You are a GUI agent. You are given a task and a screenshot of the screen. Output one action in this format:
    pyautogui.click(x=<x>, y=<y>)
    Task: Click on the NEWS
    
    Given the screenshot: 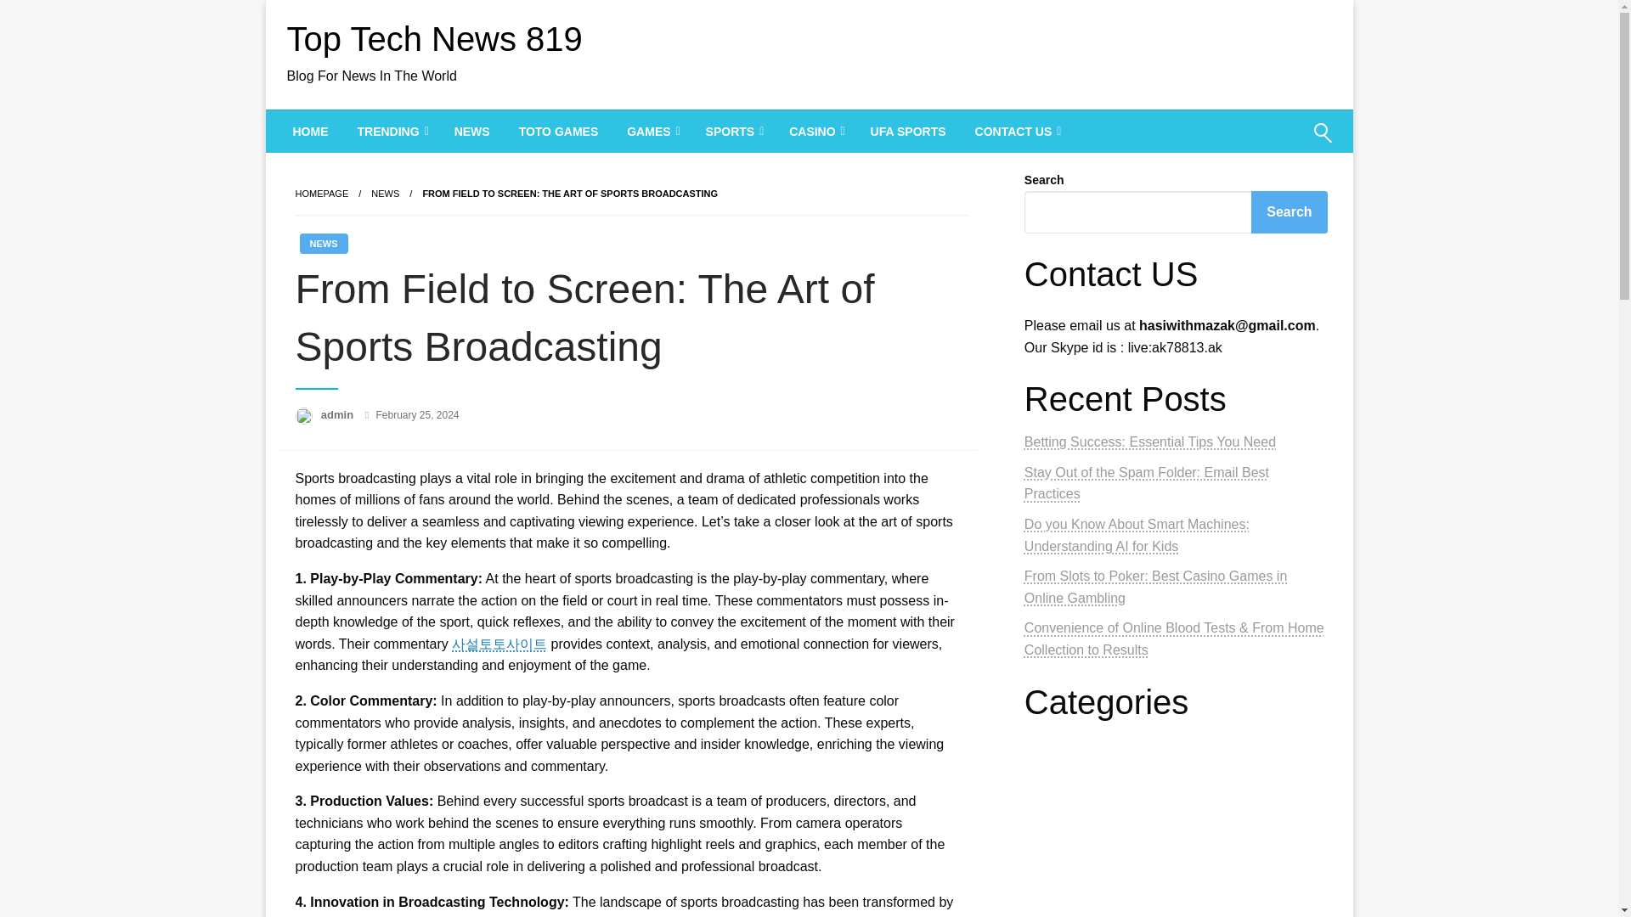 What is the action you would take?
    pyautogui.click(x=323, y=244)
    